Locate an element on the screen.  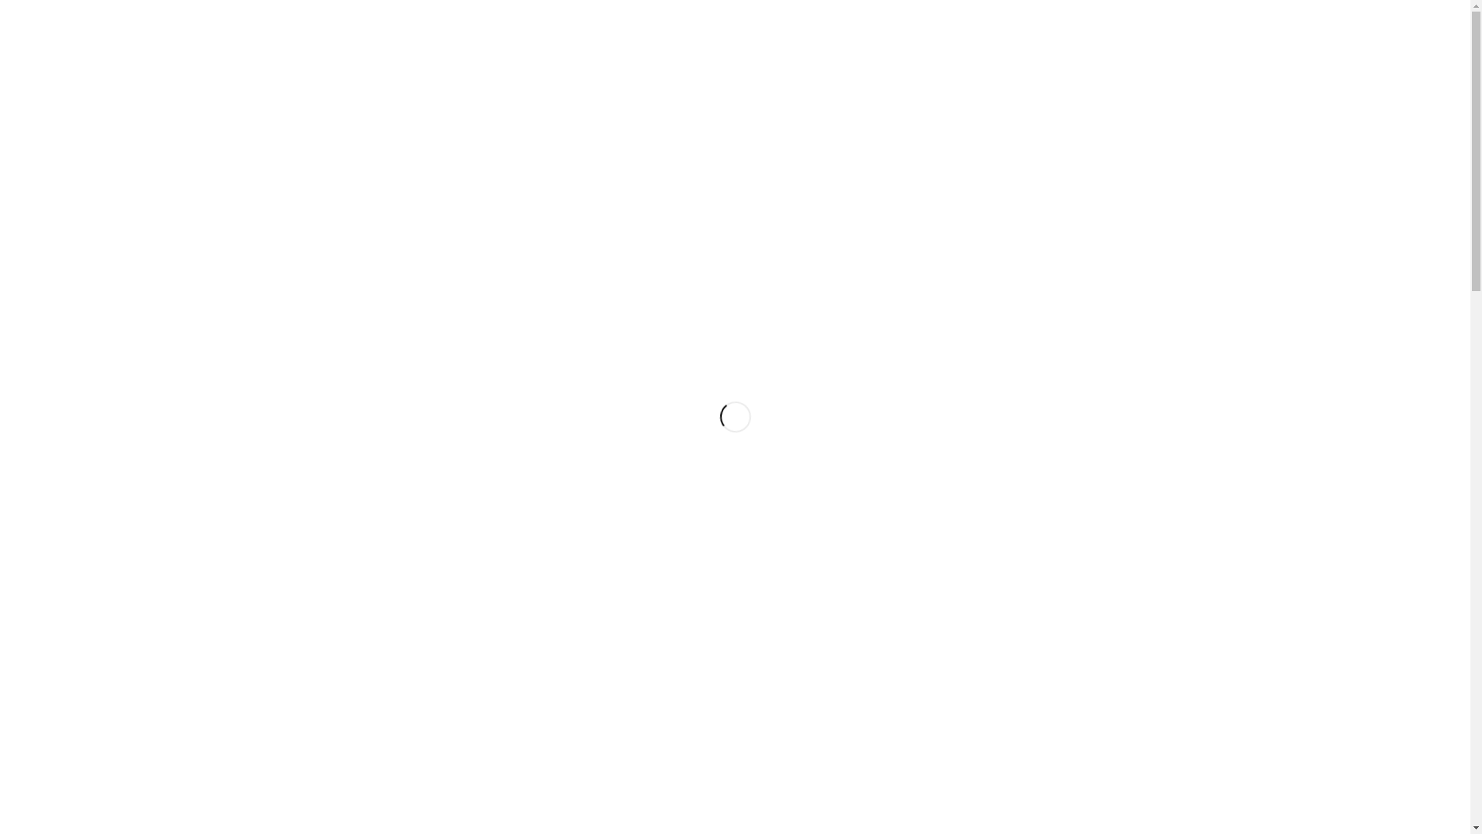
LinkedIn is located at coordinates (1430, 12).